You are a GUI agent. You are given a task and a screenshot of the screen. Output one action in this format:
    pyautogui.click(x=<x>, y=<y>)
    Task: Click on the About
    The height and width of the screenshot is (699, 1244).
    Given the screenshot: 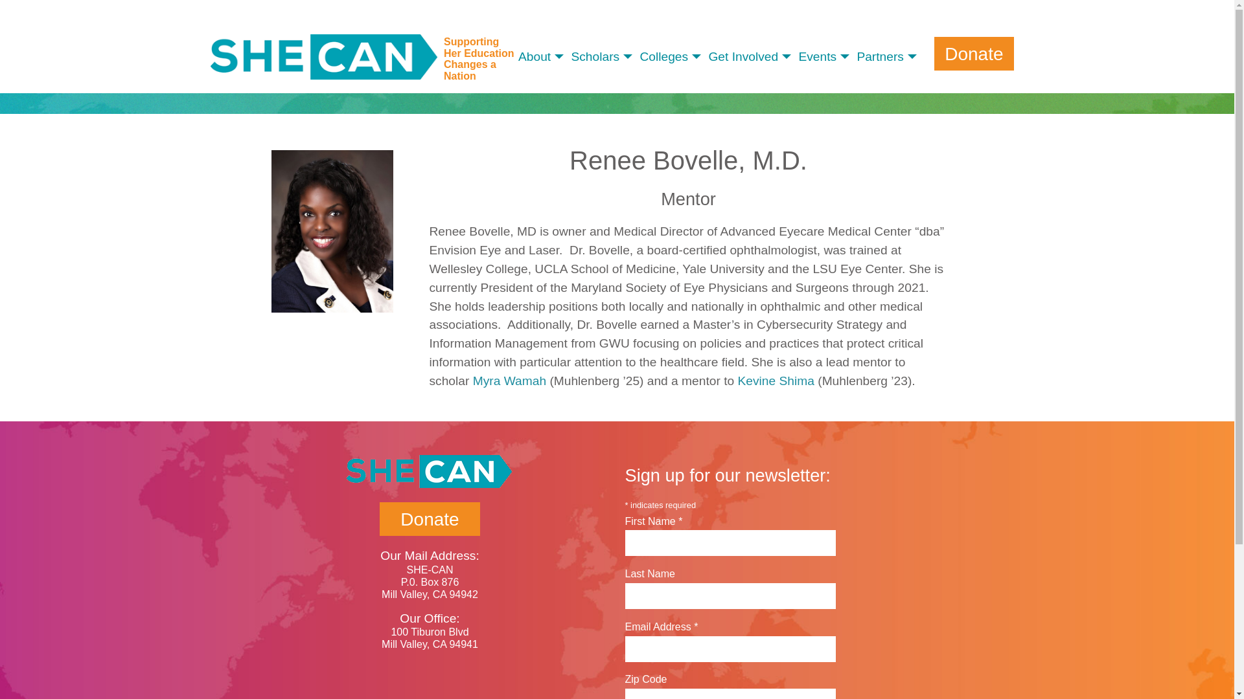 What is the action you would take?
    pyautogui.click(x=544, y=57)
    